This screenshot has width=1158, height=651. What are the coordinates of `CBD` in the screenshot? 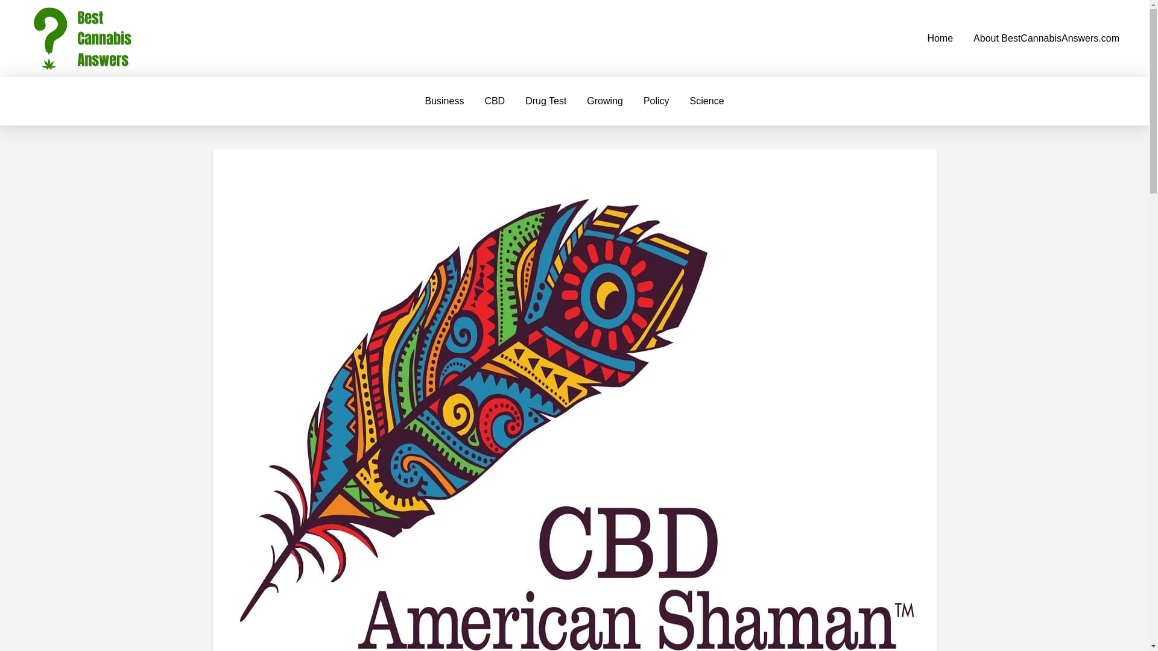 It's located at (495, 101).